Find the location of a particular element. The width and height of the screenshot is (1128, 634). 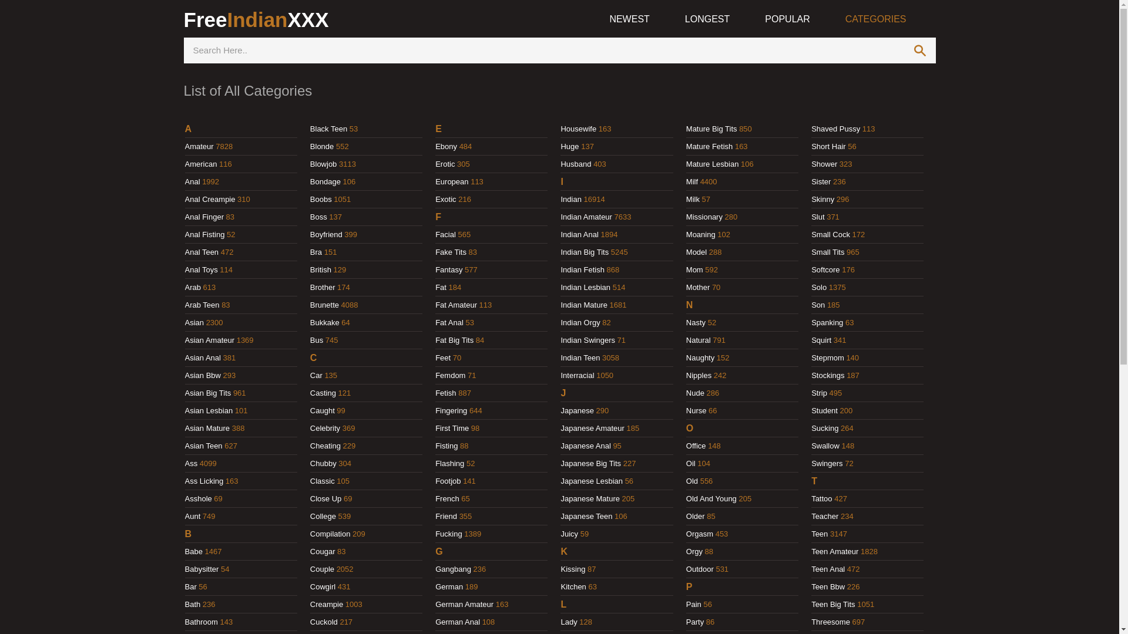

Mother is located at coordinates (698, 288).